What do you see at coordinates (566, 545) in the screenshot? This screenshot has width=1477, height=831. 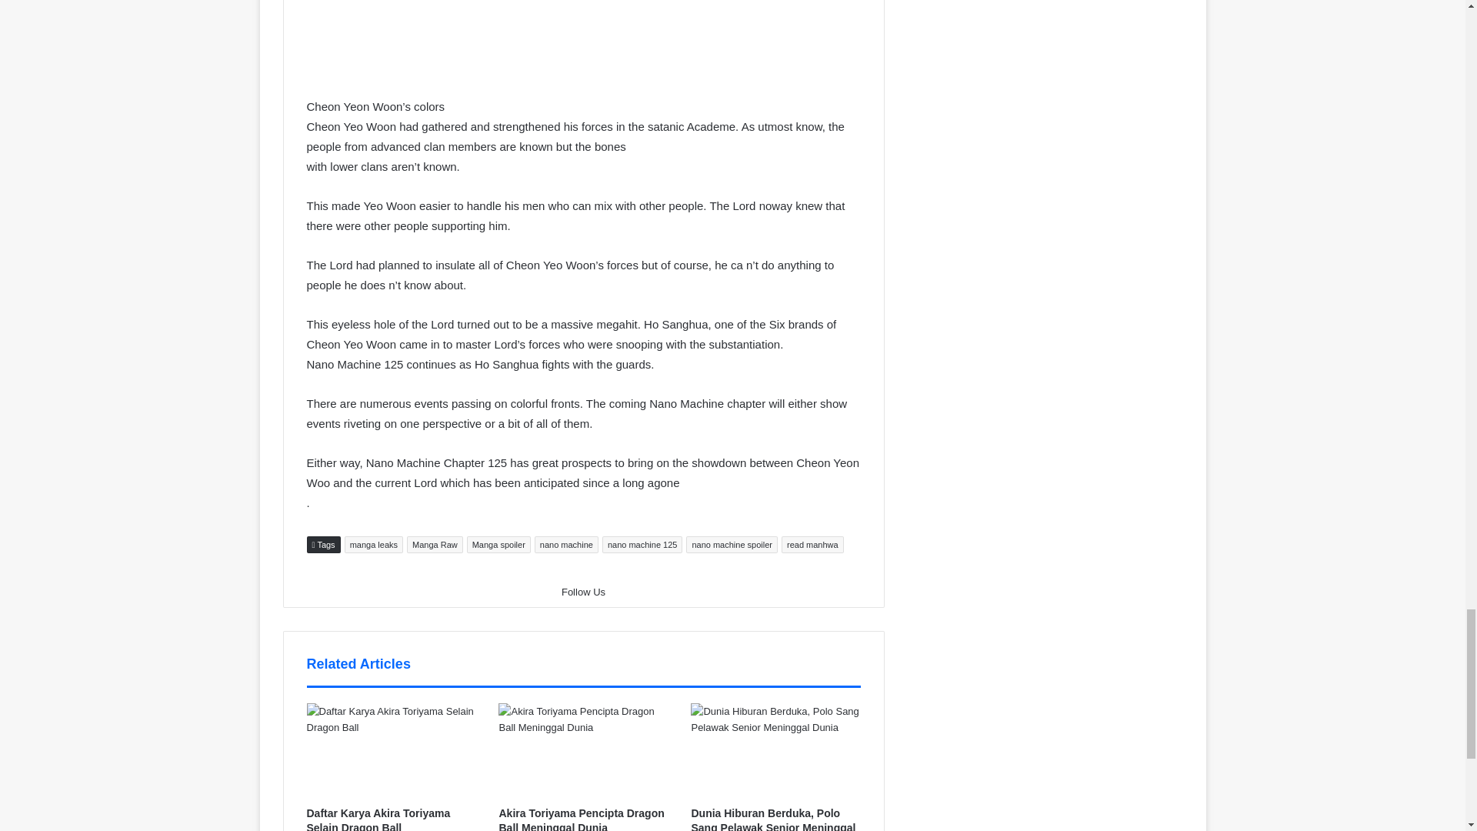 I see `nano machine` at bounding box center [566, 545].